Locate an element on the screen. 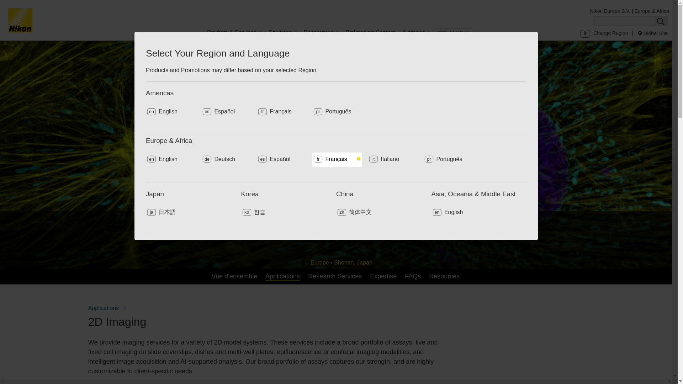  Ressources is located at coordinates (321, 34).